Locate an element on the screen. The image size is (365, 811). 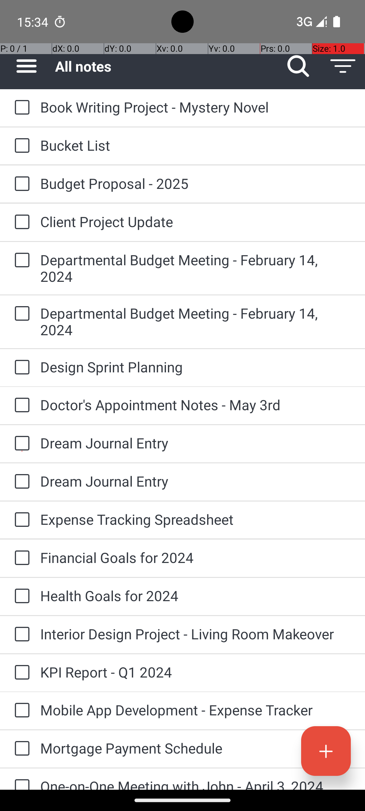
to-do: Book Writing Project - Mystery Novel is located at coordinates (20, 108).